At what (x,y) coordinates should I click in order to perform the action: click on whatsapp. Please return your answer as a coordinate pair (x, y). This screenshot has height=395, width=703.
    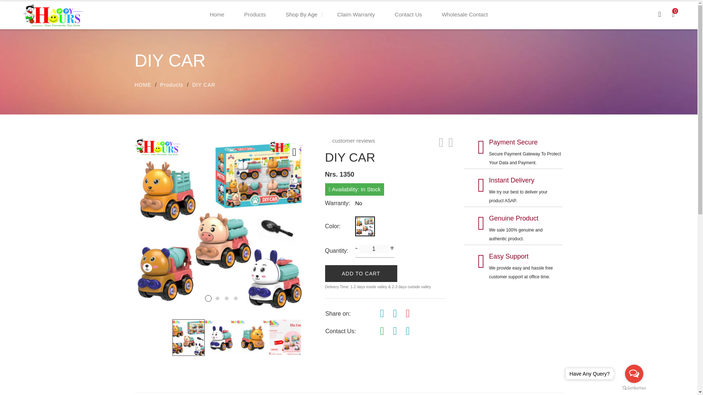
    Looking at the image, I should click on (382, 331).